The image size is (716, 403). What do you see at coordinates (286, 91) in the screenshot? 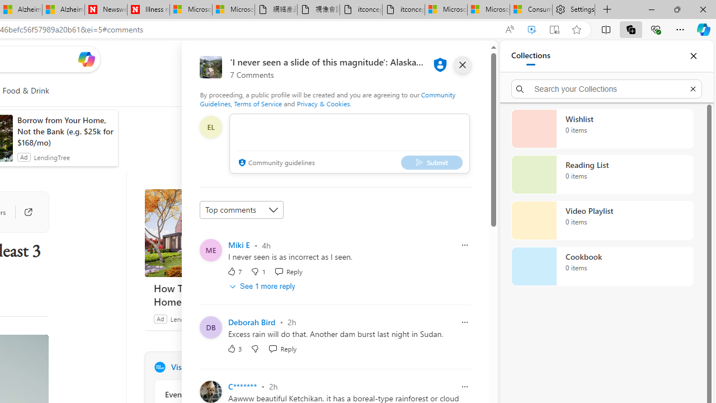
I see `Personalize` at bounding box center [286, 91].